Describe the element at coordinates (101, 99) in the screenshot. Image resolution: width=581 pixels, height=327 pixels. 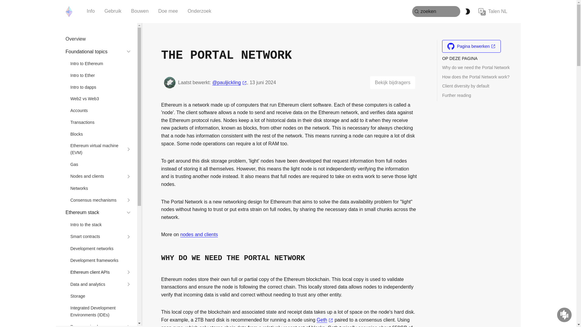
I see `Web2 vs Web3` at that location.